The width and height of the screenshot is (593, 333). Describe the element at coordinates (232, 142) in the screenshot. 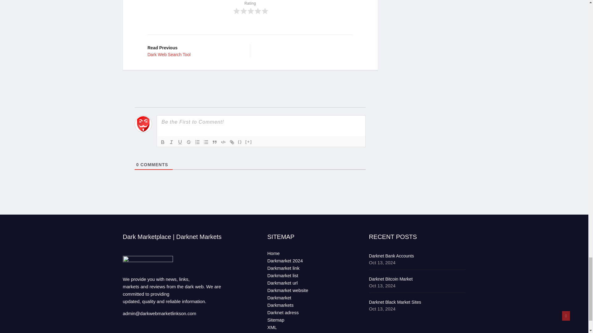

I see `Unordered List` at that location.